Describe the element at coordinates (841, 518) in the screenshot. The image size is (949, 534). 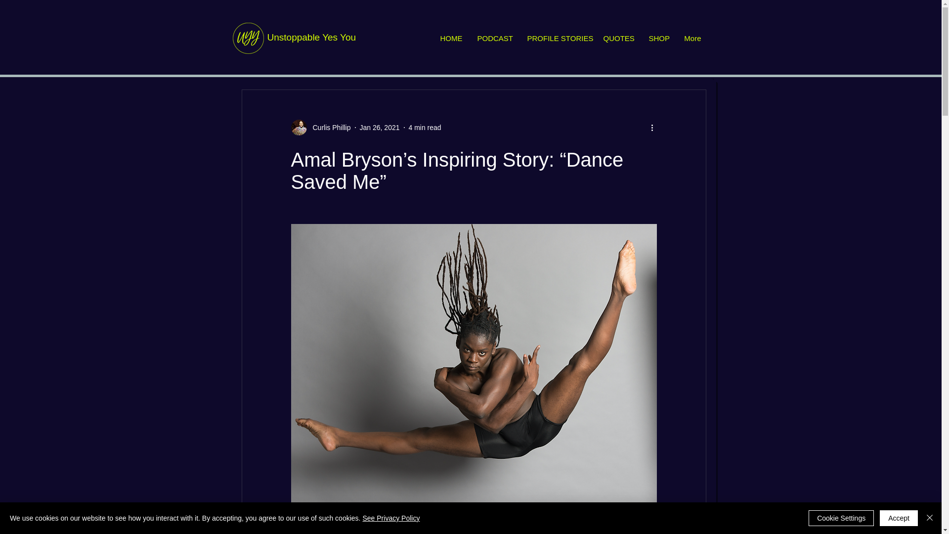
I see `Cookie Settings` at that location.